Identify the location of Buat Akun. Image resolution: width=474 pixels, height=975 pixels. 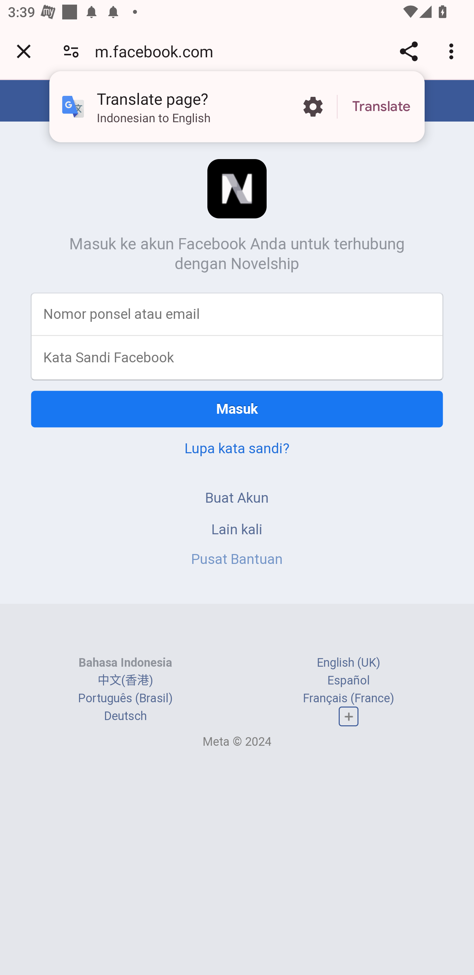
(237, 497).